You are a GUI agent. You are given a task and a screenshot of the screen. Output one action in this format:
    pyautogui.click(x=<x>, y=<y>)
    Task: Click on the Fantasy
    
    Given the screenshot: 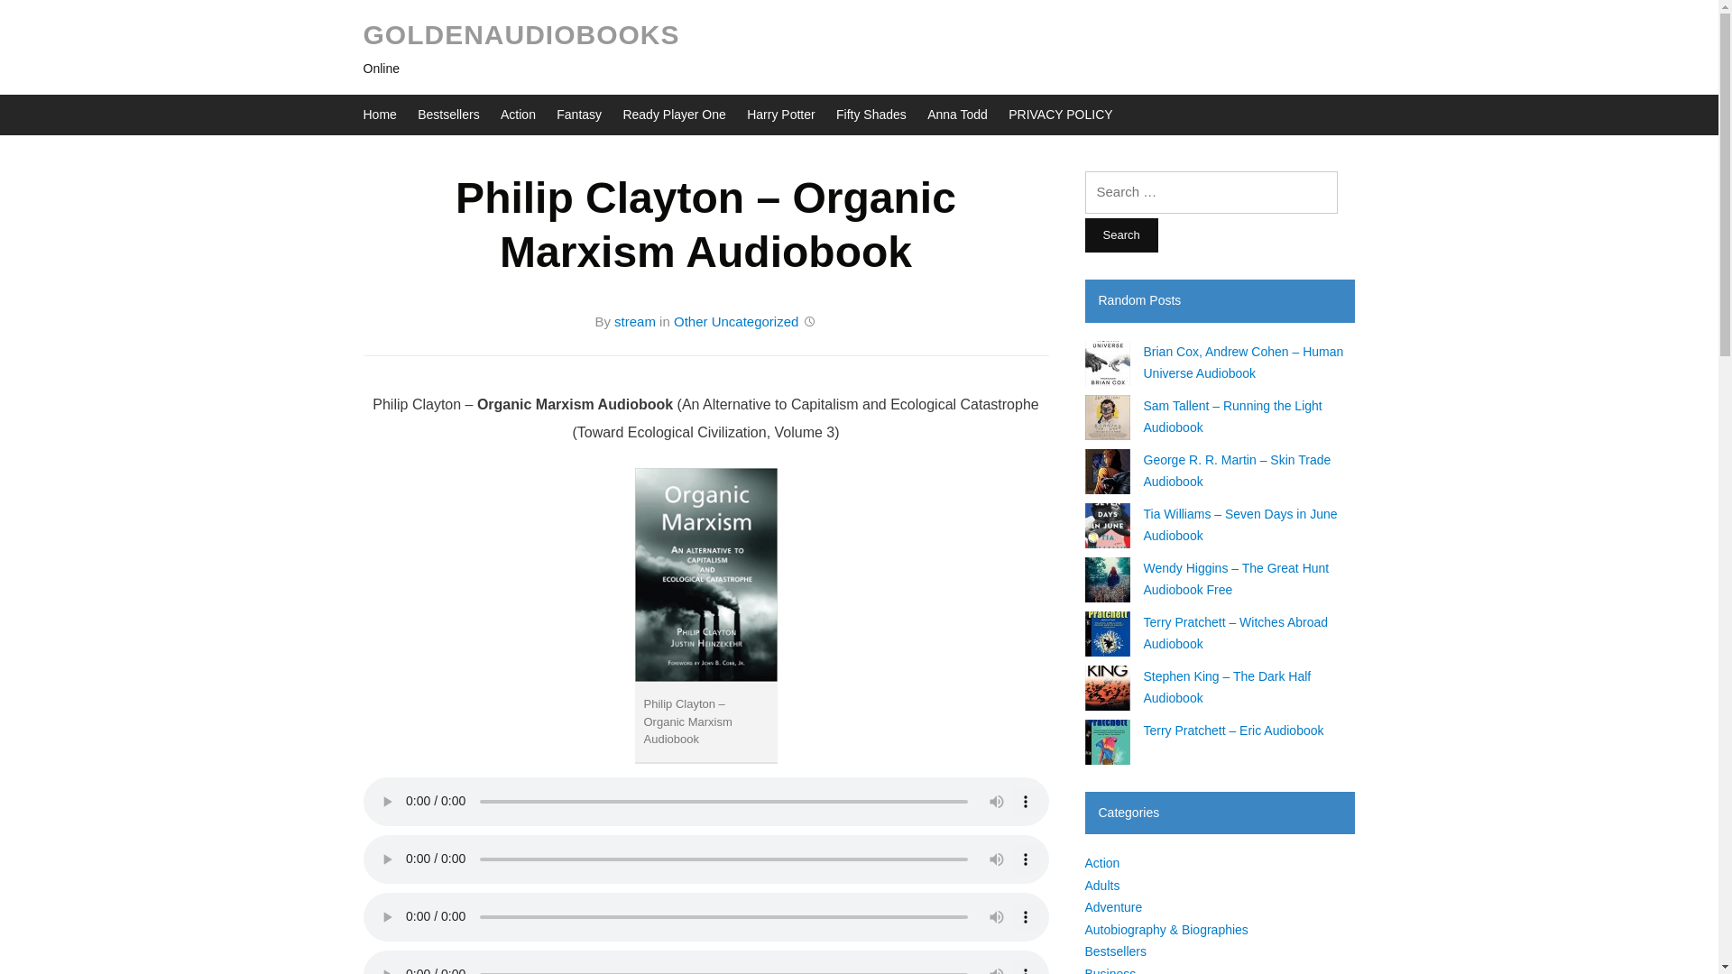 What is the action you would take?
    pyautogui.click(x=578, y=115)
    